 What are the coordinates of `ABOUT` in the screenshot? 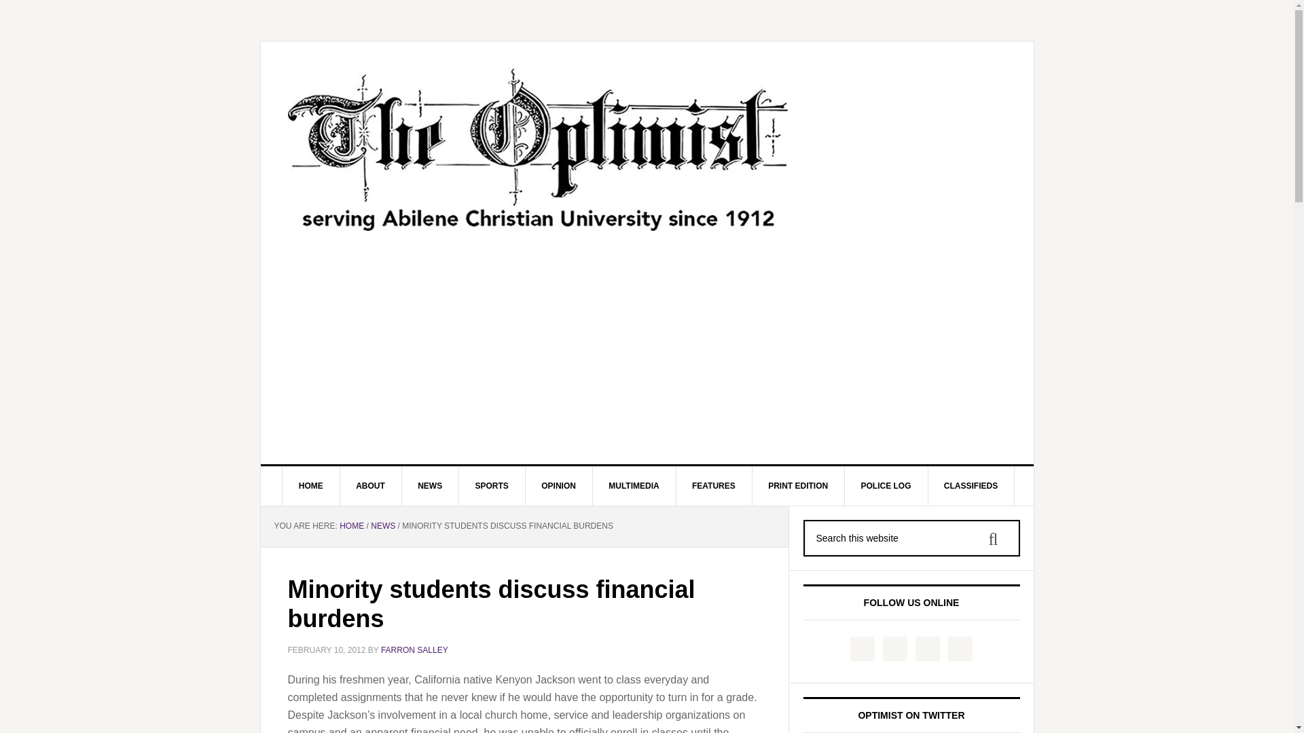 It's located at (370, 486).